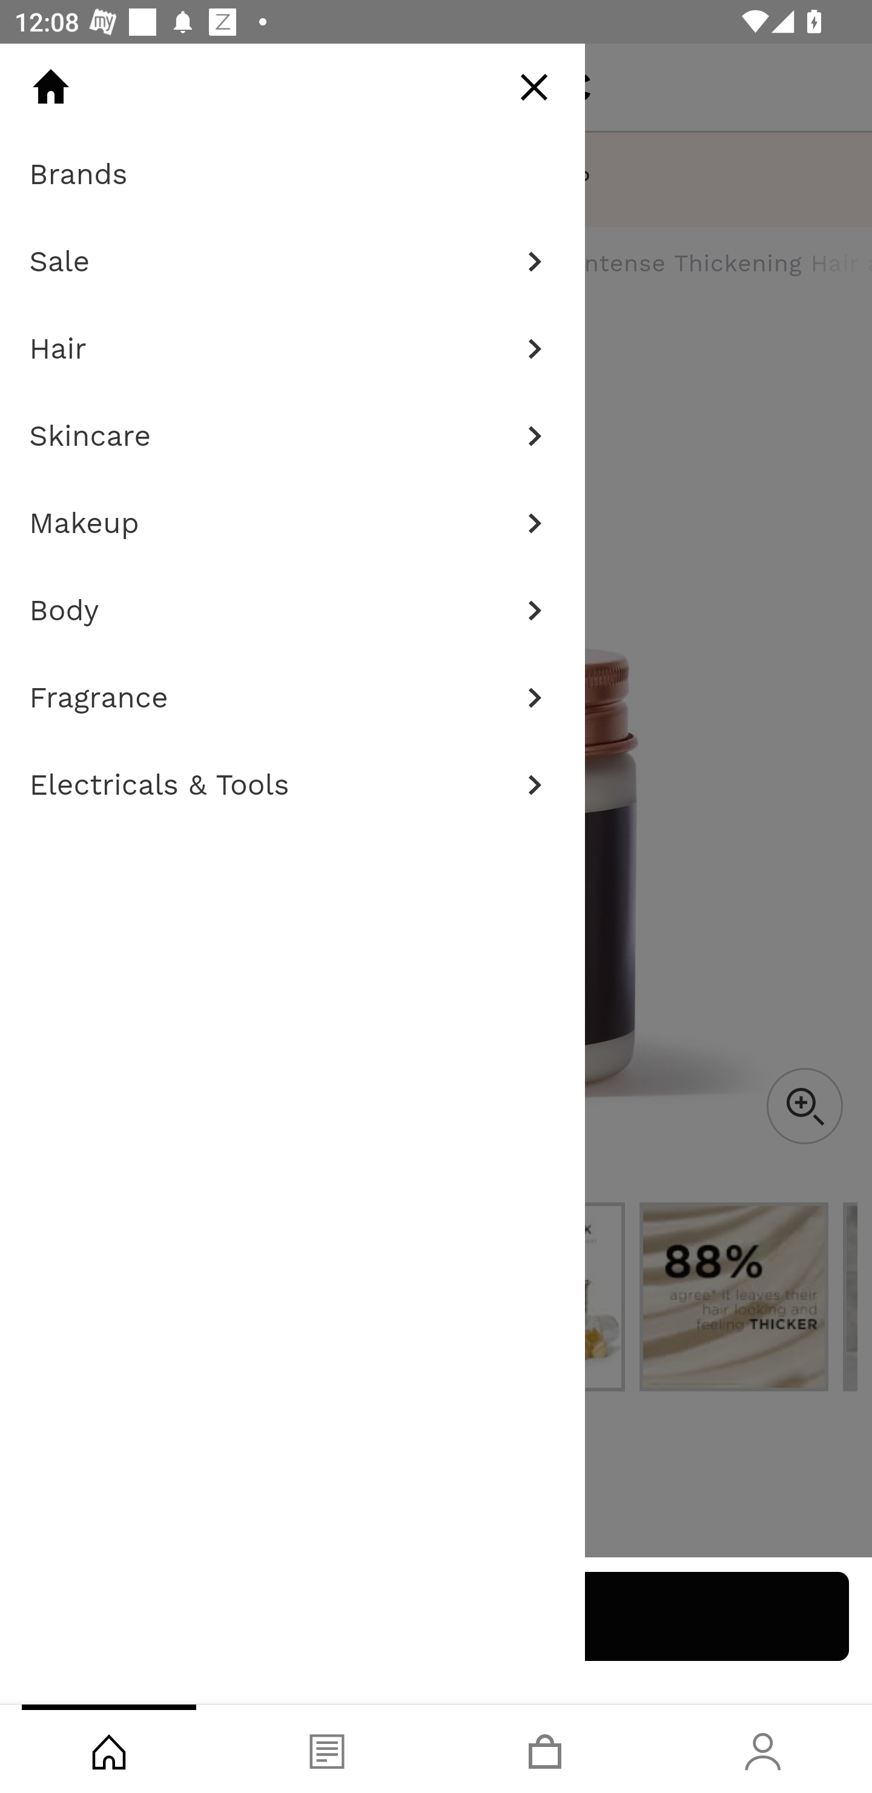  Describe the element at coordinates (292, 349) in the screenshot. I see `Hair` at that location.